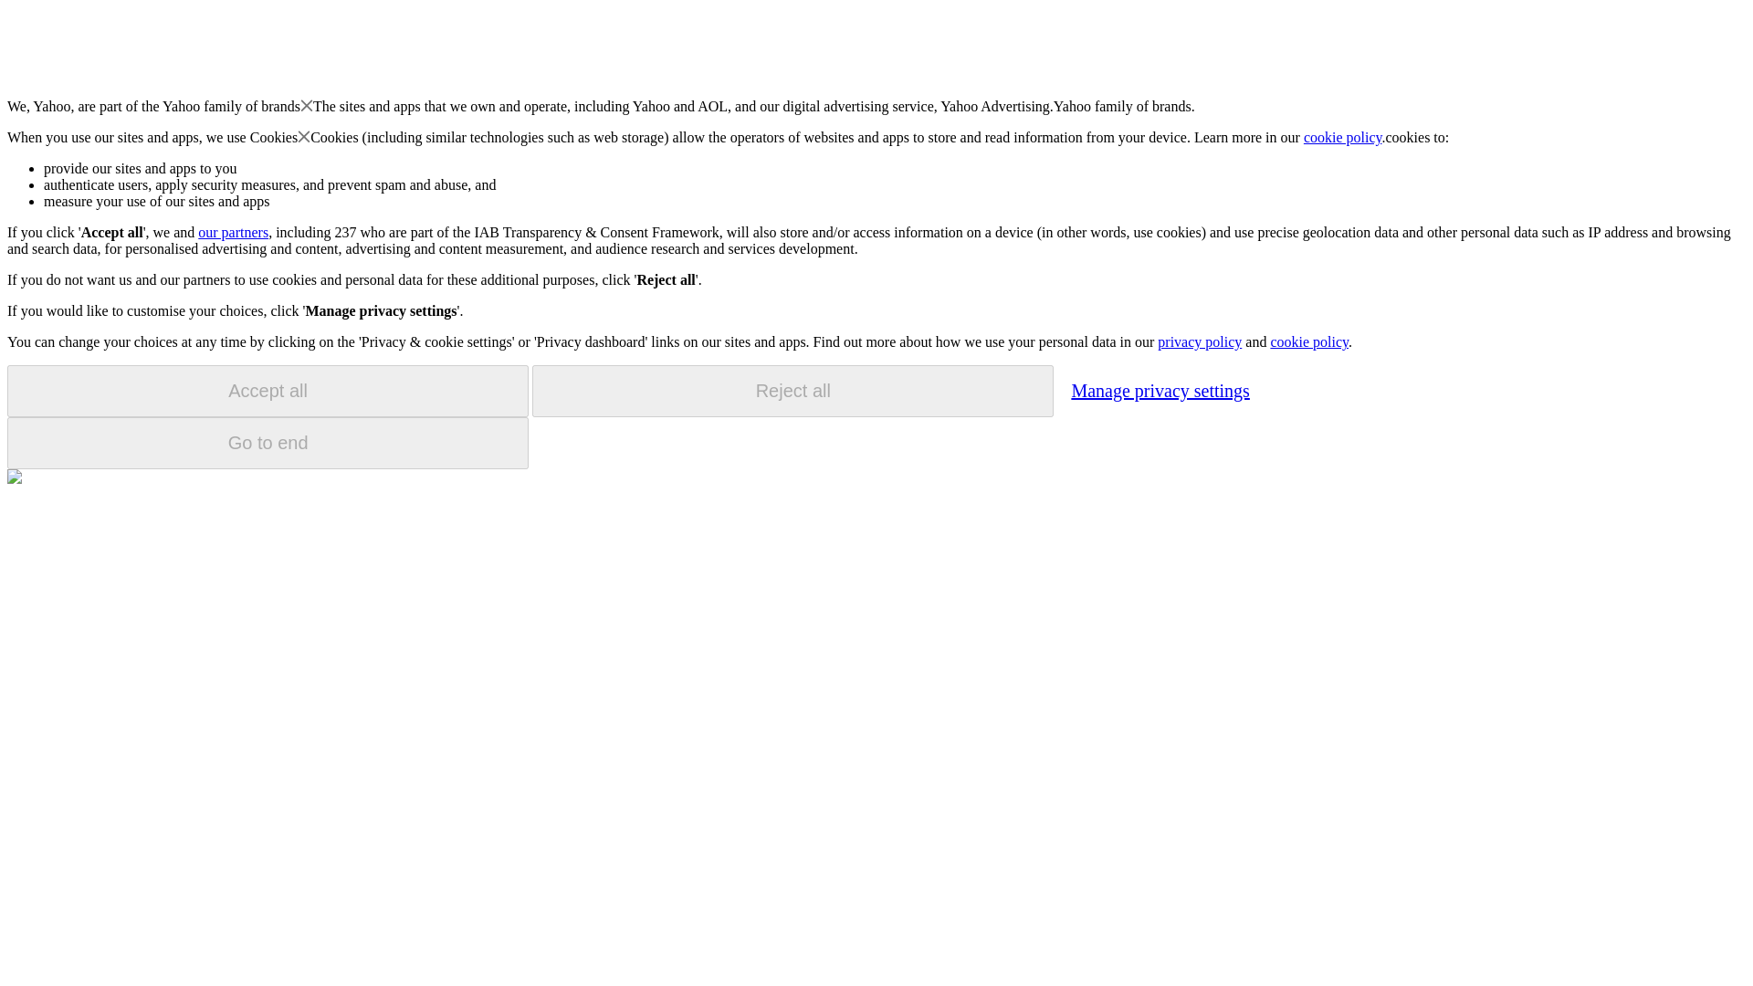 The width and height of the screenshot is (1753, 986). Describe the element at coordinates (268, 443) in the screenshot. I see `Go to end` at that location.